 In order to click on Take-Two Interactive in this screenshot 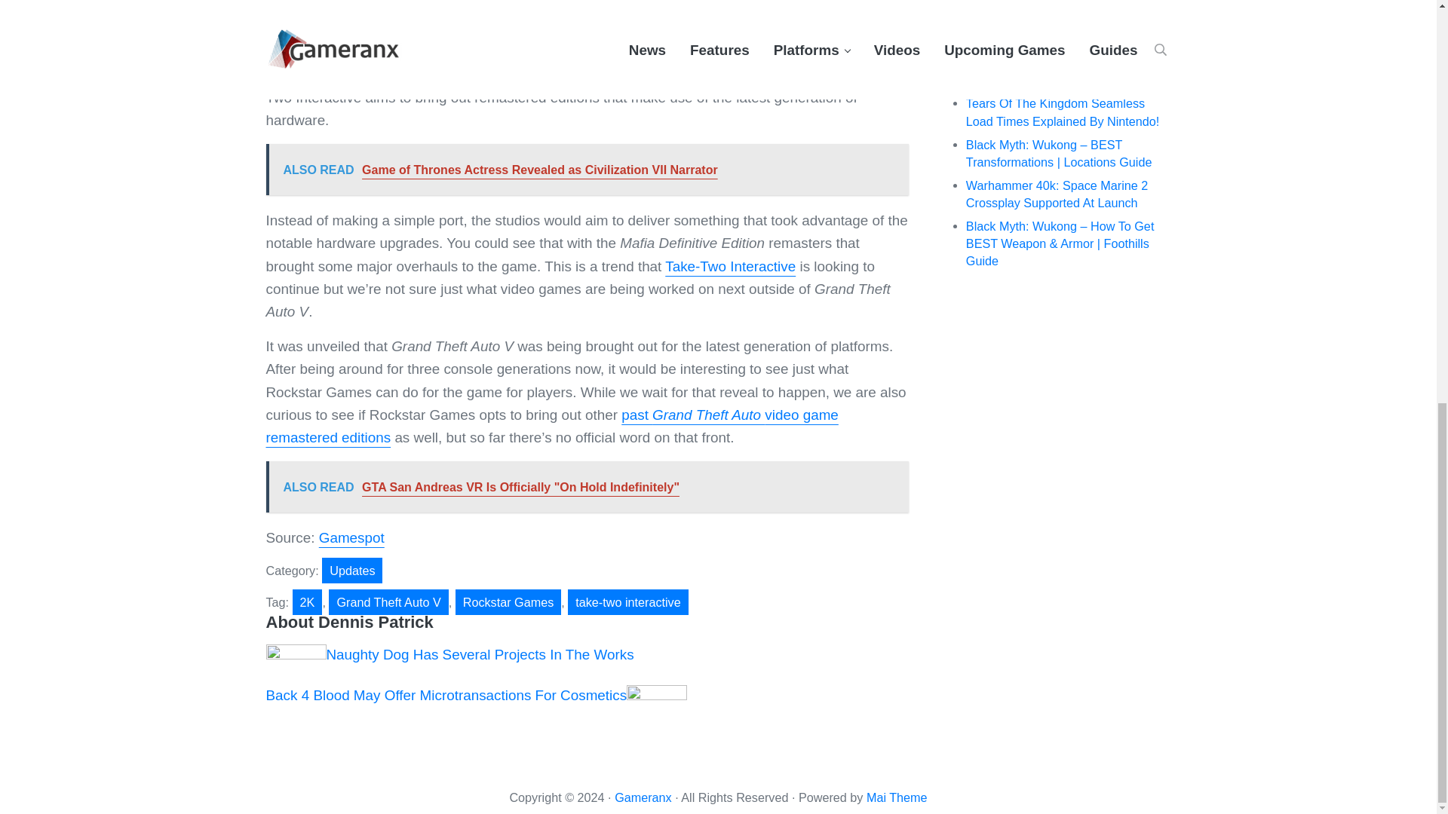, I will do `click(730, 266)`.